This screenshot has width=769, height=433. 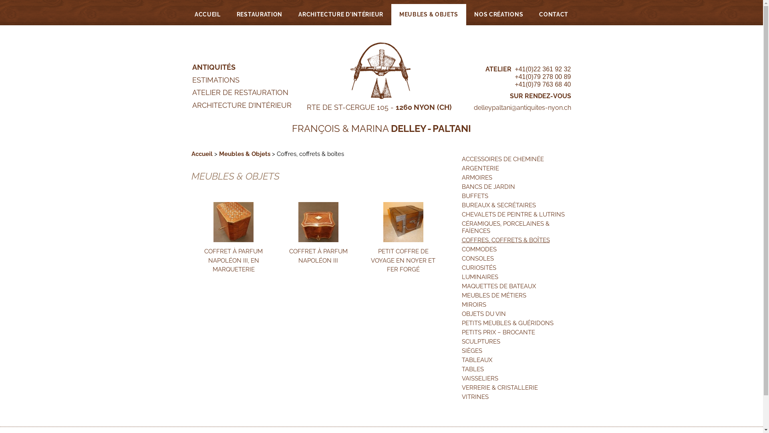 What do you see at coordinates (429, 14) in the screenshot?
I see `MEUBLES & OBJETS` at bounding box center [429, 14].